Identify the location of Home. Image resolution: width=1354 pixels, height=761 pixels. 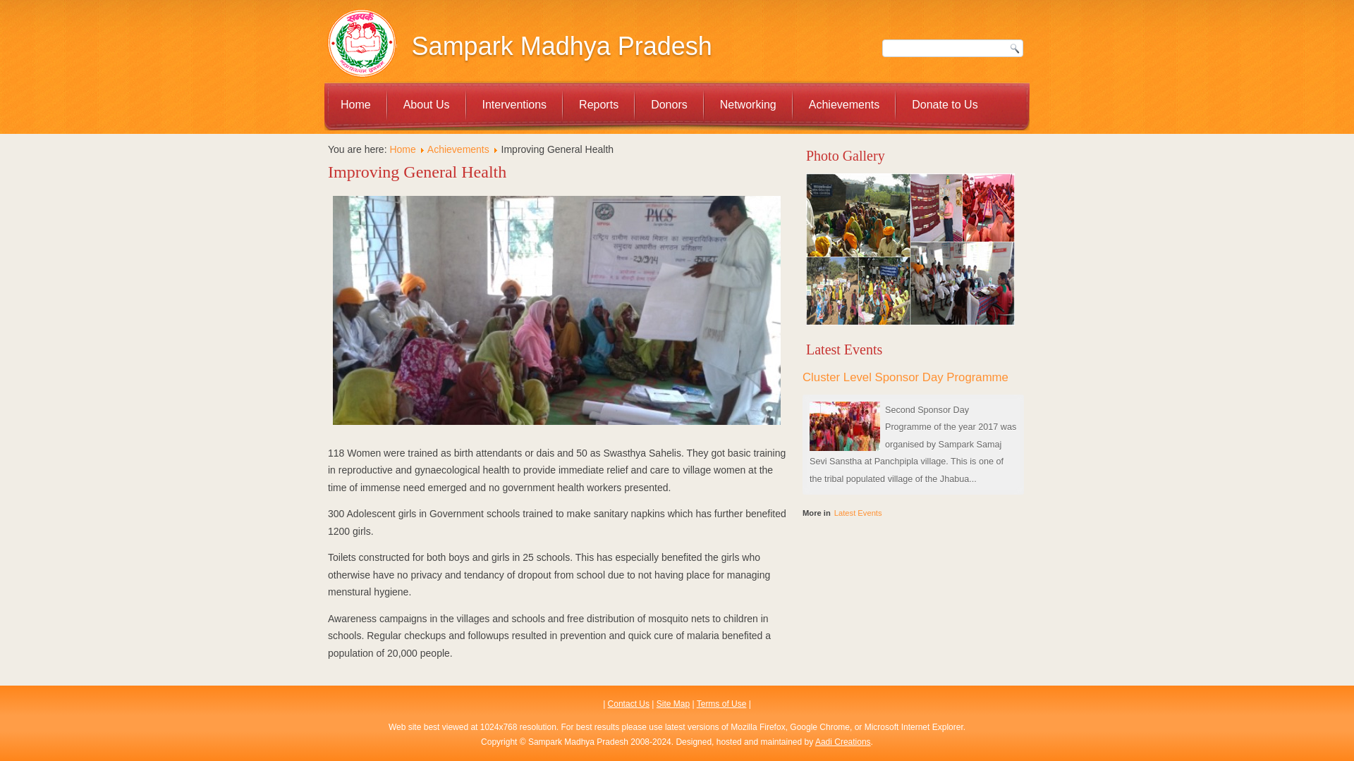
(402, 149).